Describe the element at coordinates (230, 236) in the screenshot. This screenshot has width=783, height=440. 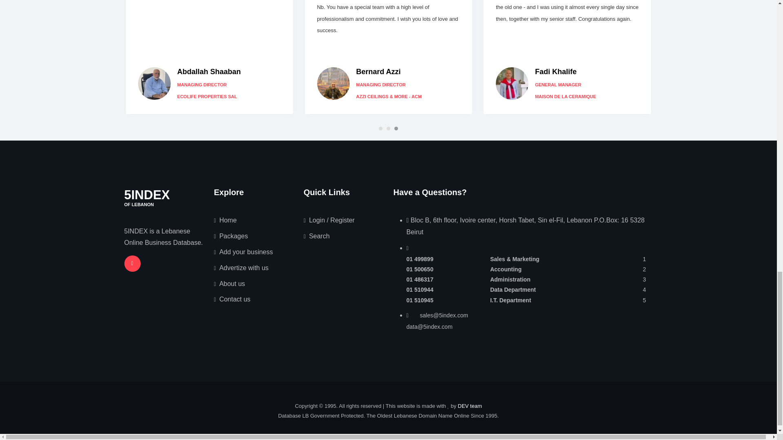
I see `Packages` at that location.